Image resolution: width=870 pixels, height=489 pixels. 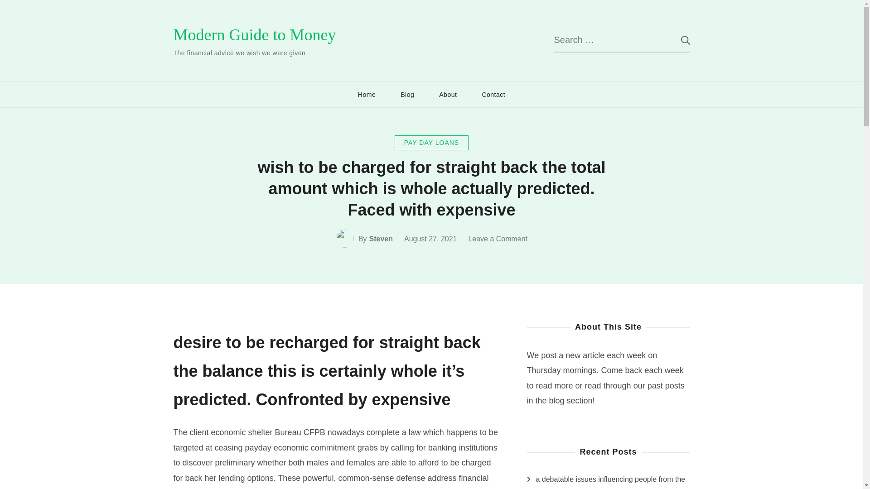 What do you see at coordinates (367, 94) in the screenshot?
I see `Home` at bounding box center [367, 94].